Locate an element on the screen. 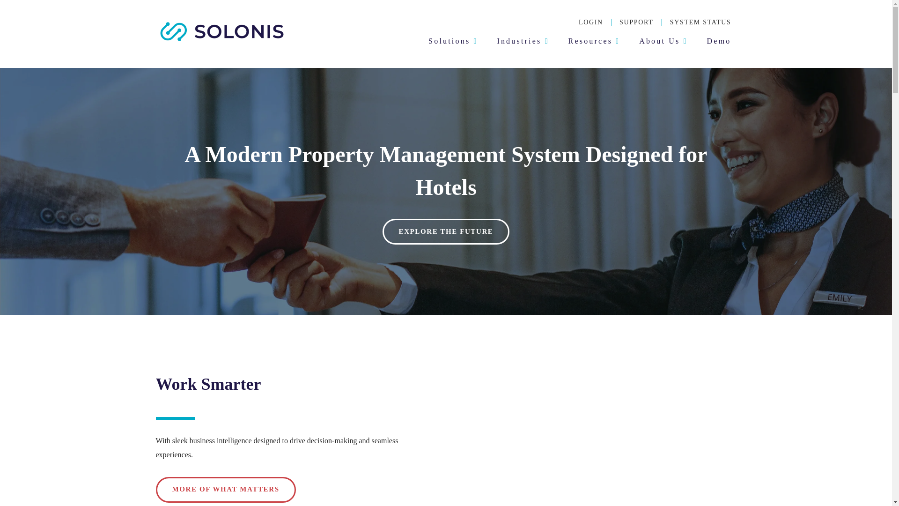 The width and height of the screenshot is (899, 506). Industries is located at coordinates (521, 41).